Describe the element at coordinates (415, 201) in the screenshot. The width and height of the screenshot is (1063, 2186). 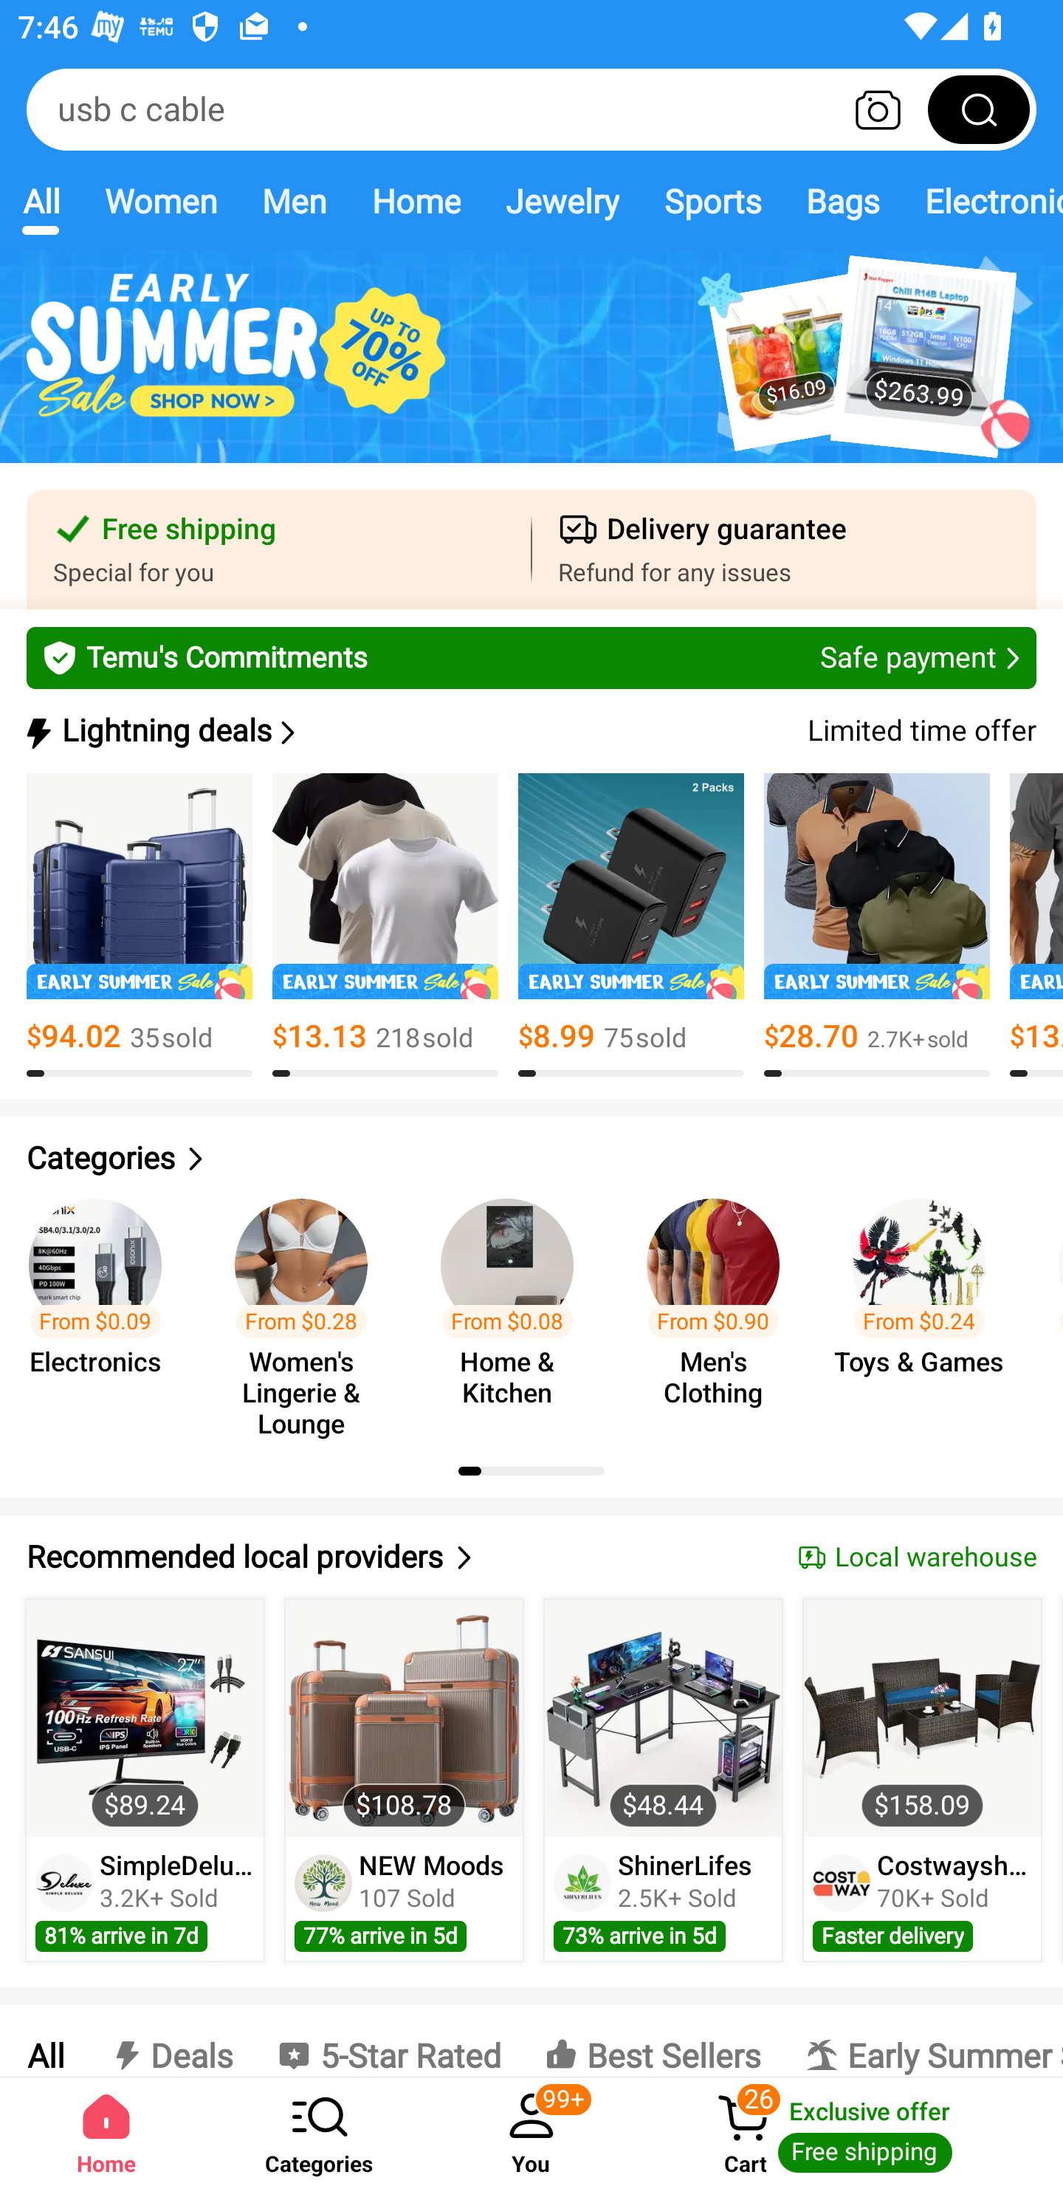
I see `Home` at that location.